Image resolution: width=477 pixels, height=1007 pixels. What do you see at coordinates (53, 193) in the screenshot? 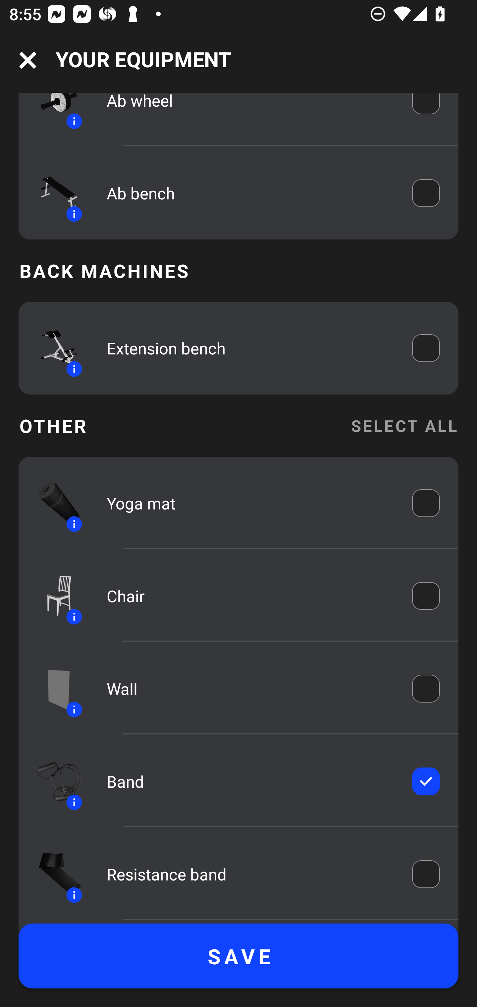
I see `Equipment icon Information icon` at bounding box center [53, 193].